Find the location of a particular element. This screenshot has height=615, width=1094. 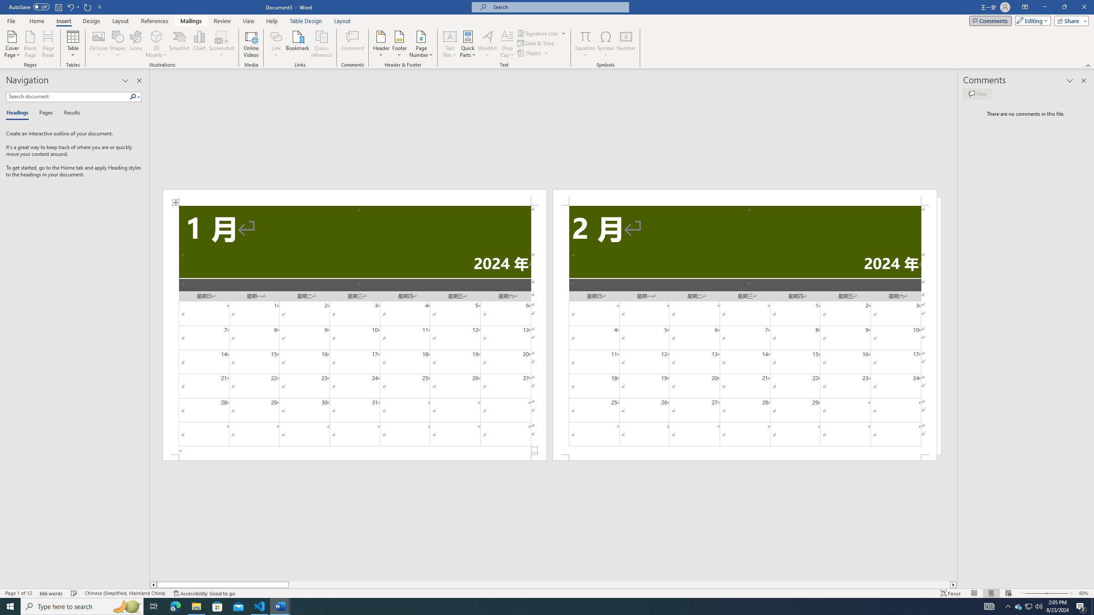

Bookmark... is located at coordinates (298, 44).